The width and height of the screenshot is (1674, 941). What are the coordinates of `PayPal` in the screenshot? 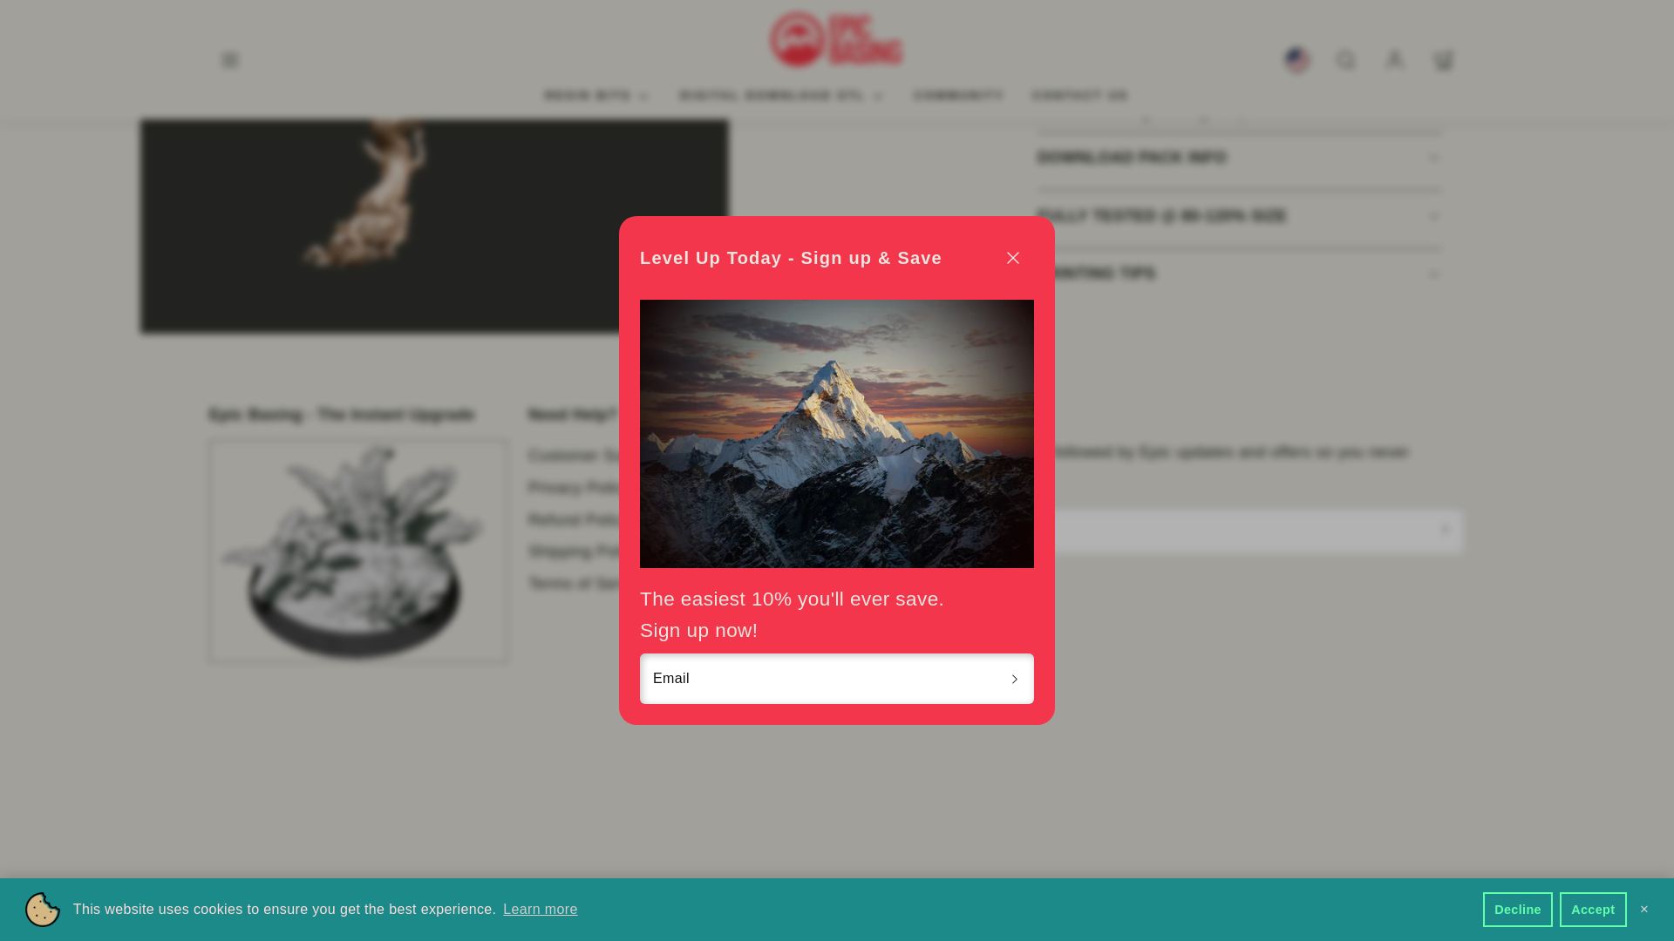 It's located at (506, 750).